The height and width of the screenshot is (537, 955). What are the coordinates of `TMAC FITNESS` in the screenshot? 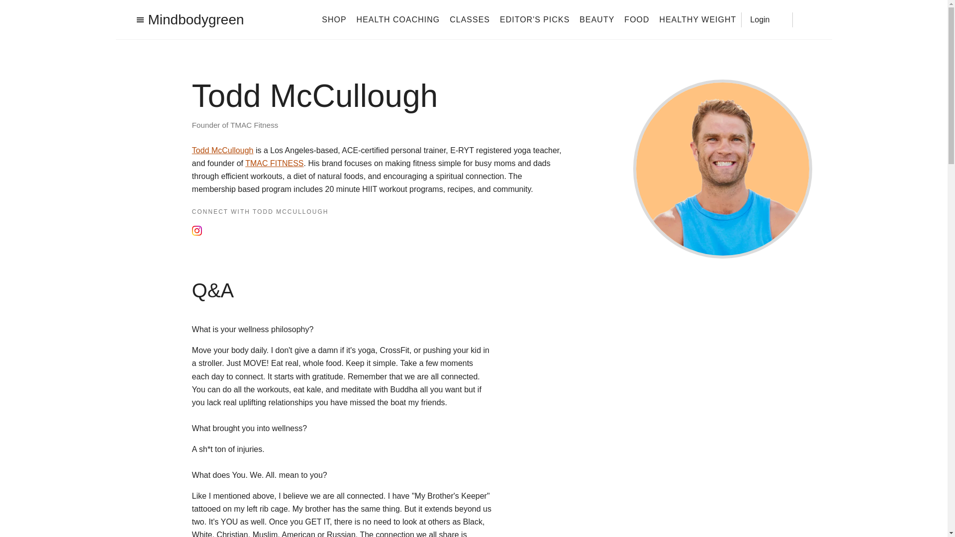 It's located at (275, 163).